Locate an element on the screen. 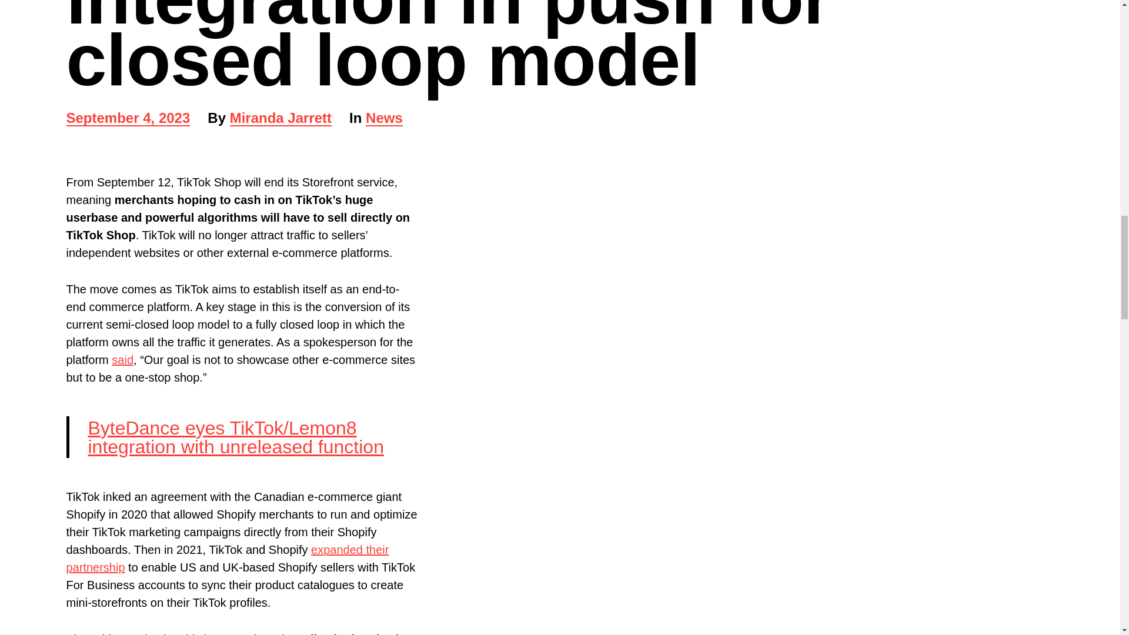 This screenshot has width=1129, height=635. Miranda Jarrett is located at coordinates (127, 119).